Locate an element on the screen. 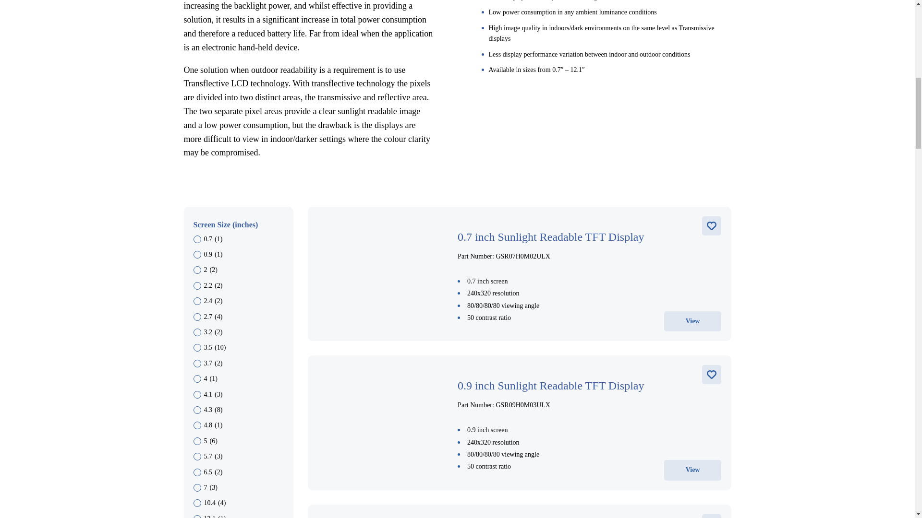 This screenshot has width=922, height=518. 0.7 inch Sunlight Readable TFT Display is located at coordinates (589, 237).